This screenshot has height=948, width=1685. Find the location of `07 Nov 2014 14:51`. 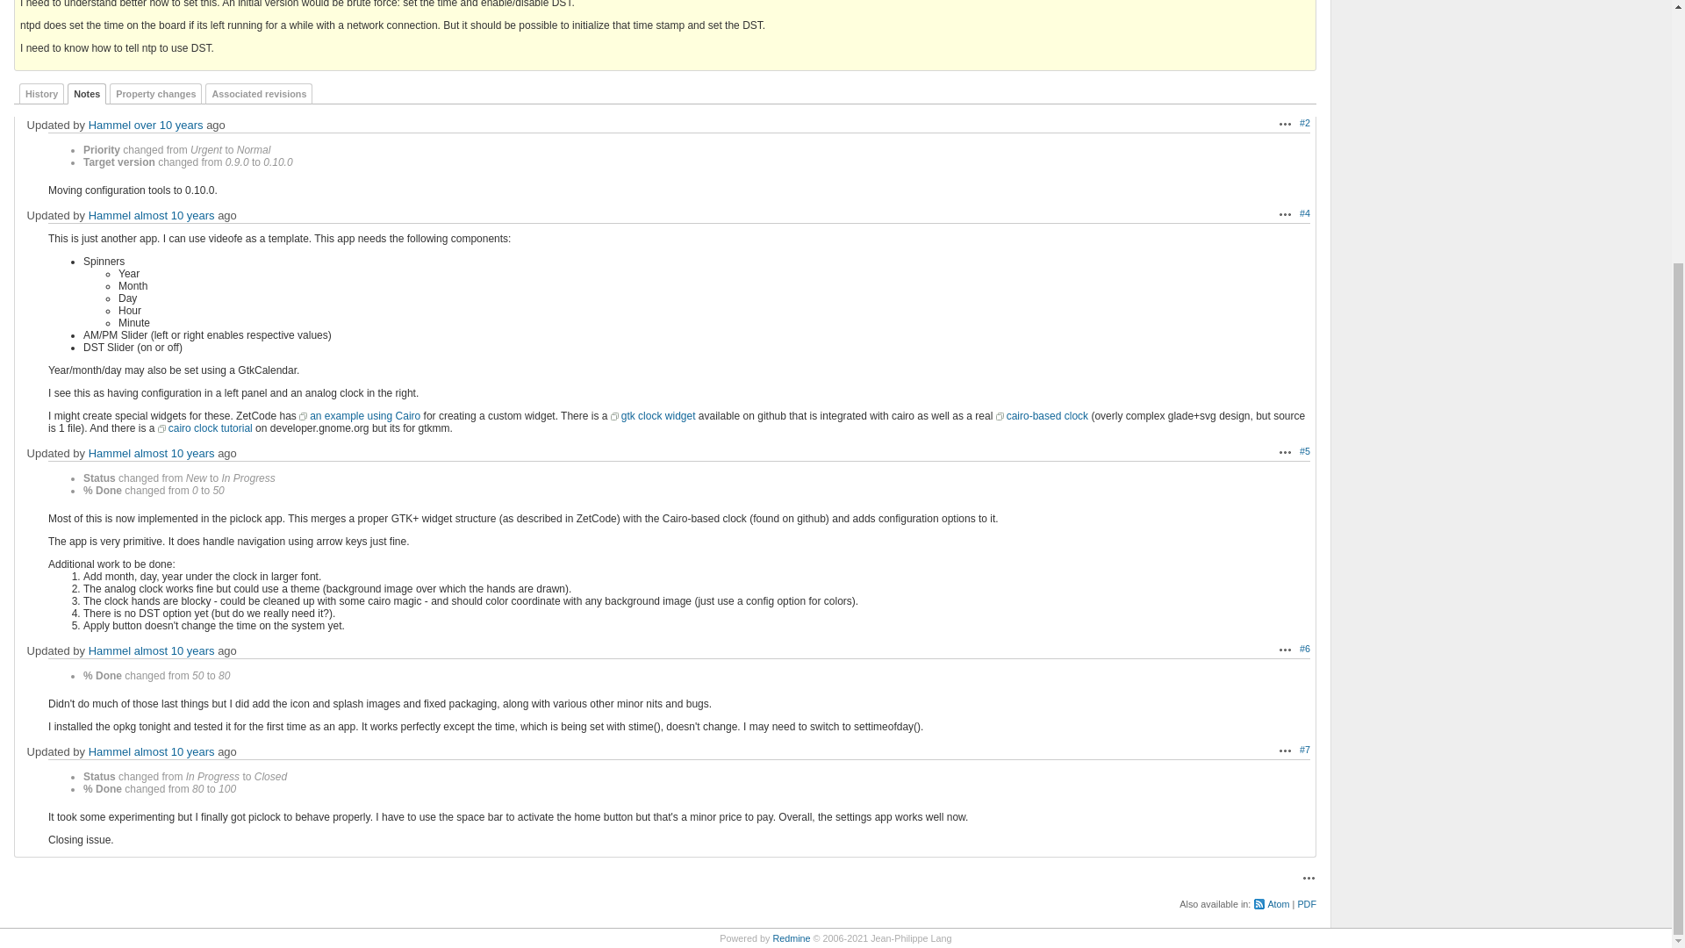

07 Nov 2014 14:51 is located at coordinates (175, 214).